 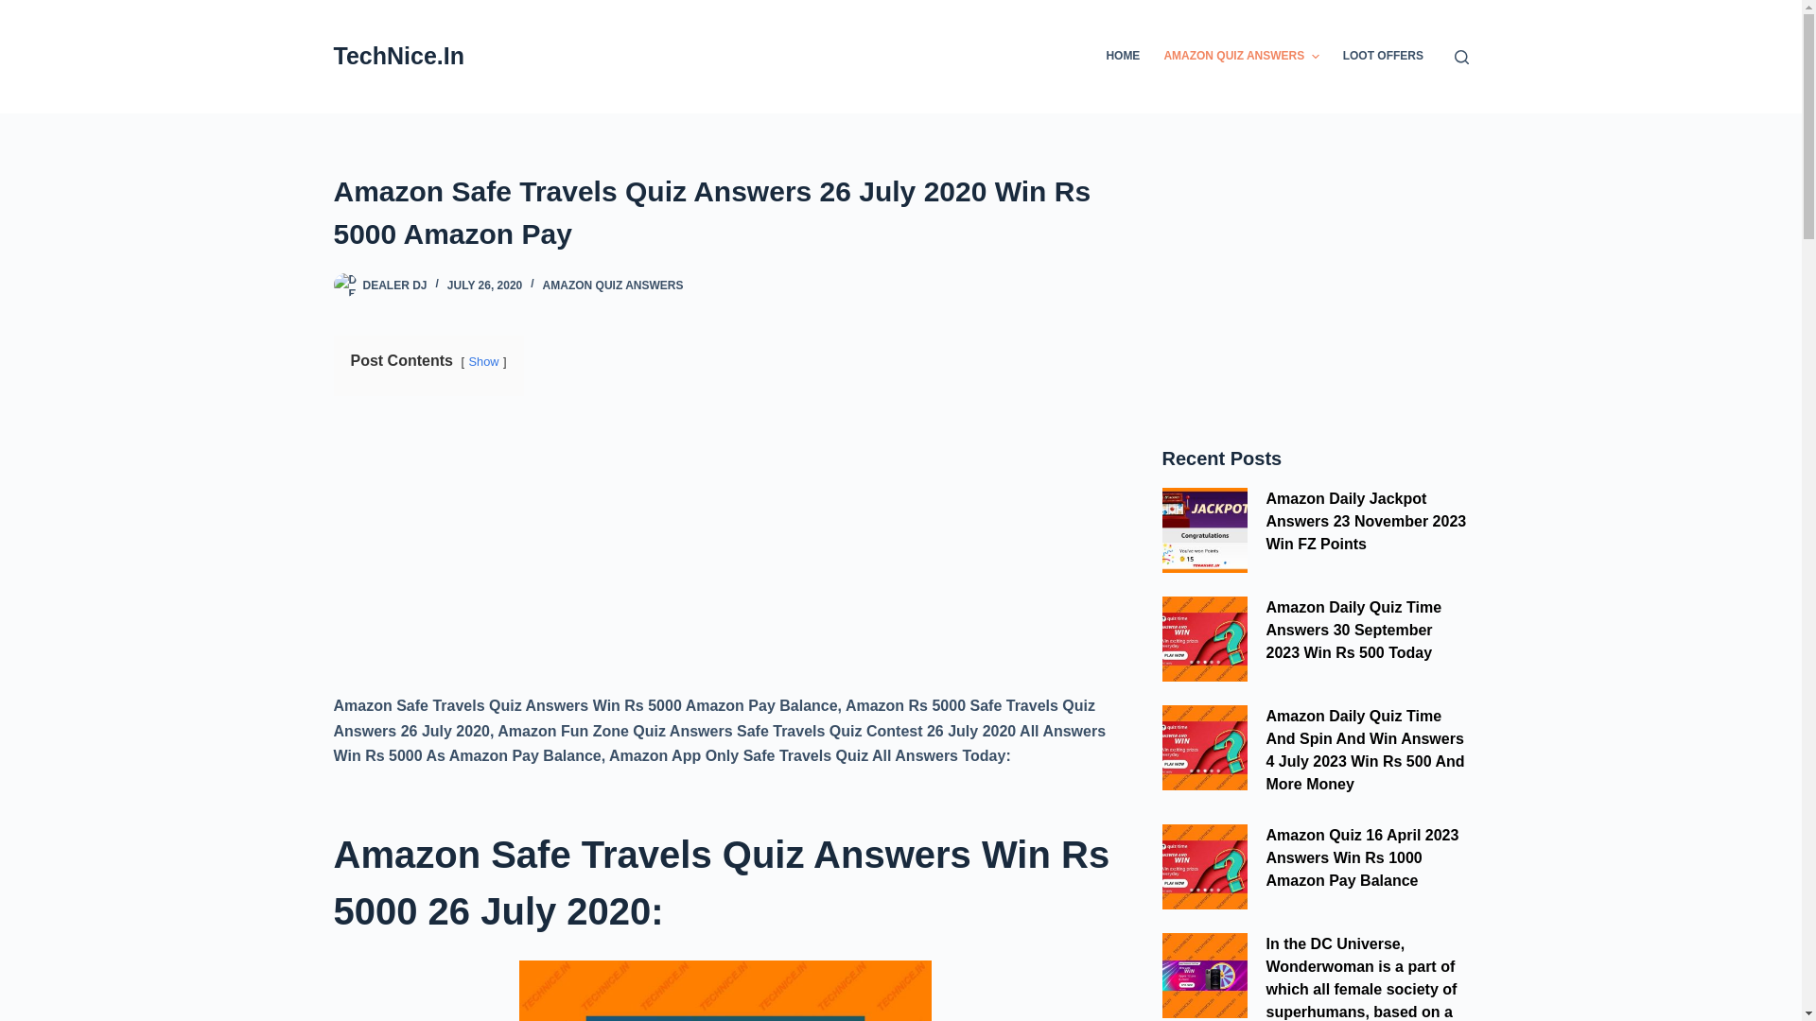 I want to click on AMAZON QUIZ ANSWERS, so click(x=1241, y=57).